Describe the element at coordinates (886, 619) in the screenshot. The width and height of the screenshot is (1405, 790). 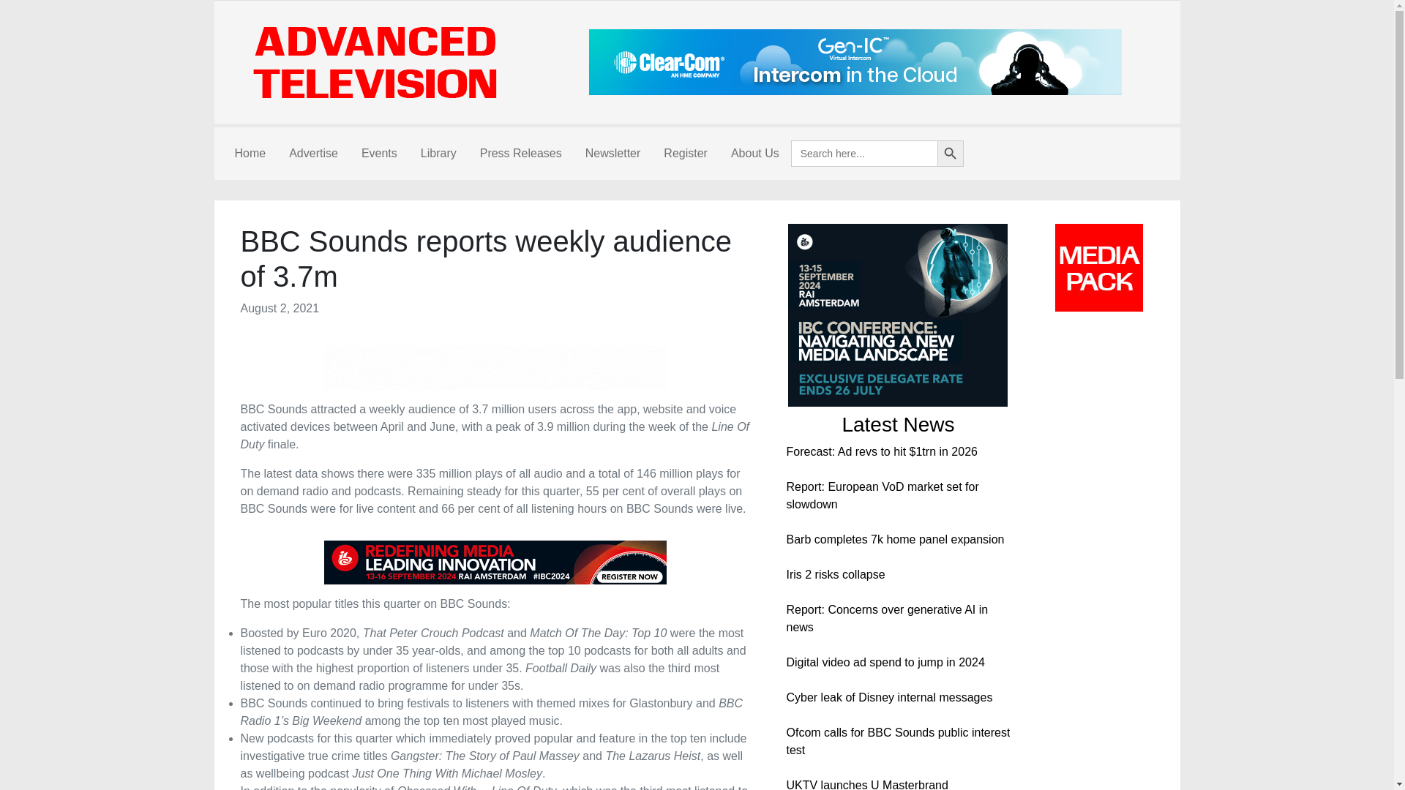
I see `Report: Concerns over generative AI in news` at that location.